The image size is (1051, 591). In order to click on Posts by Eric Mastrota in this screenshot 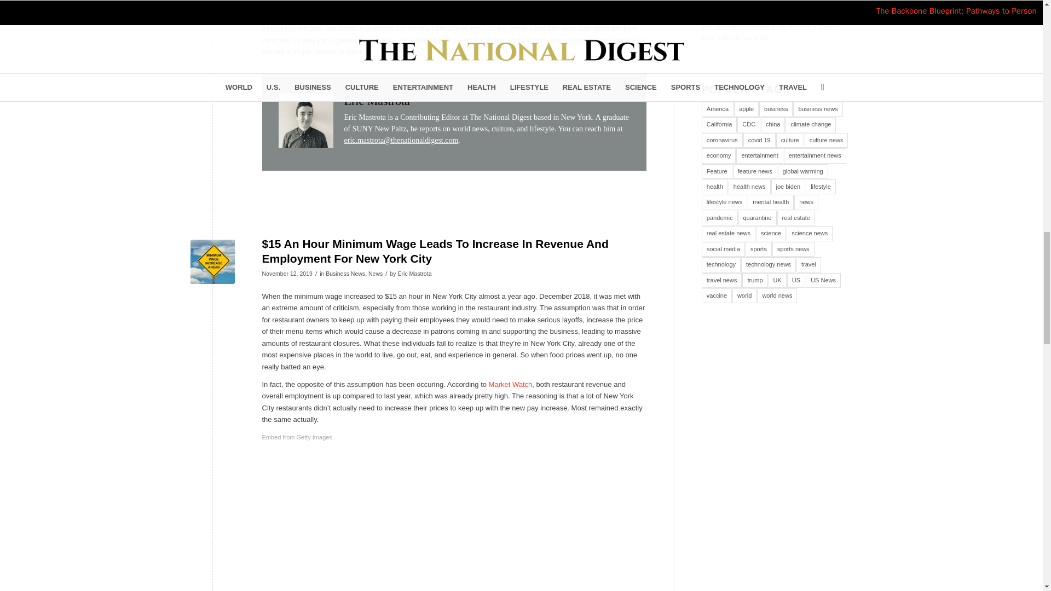, I will do `click(415, 274)`.